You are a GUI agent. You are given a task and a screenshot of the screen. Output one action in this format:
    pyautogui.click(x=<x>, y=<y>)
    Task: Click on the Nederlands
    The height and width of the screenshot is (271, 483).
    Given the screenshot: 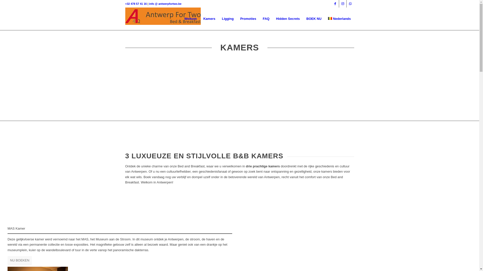 What is the action you would take?
    pyautogui.click(x=340, y=19)
    